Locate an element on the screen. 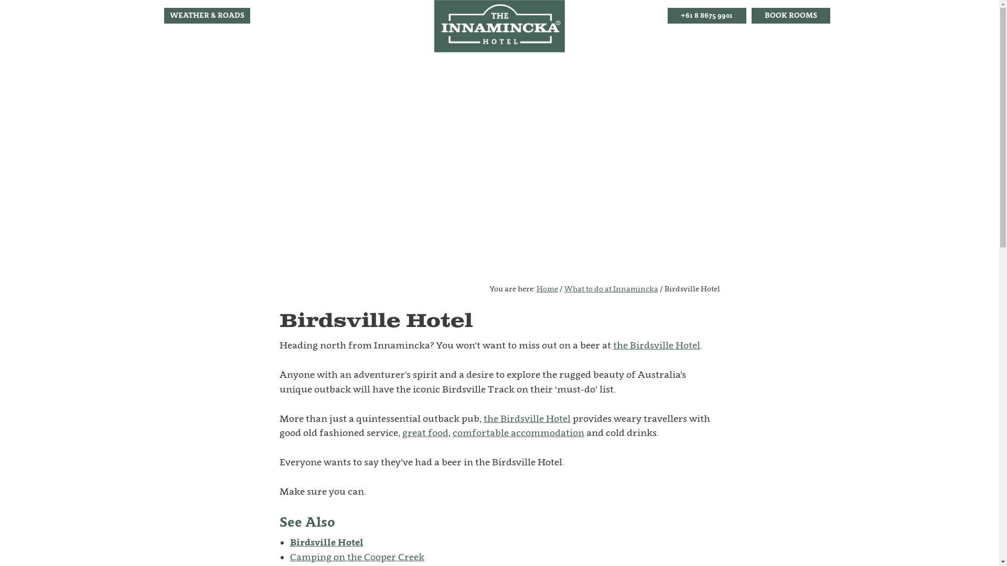  CONTACT is located at coordinates (807, 43).